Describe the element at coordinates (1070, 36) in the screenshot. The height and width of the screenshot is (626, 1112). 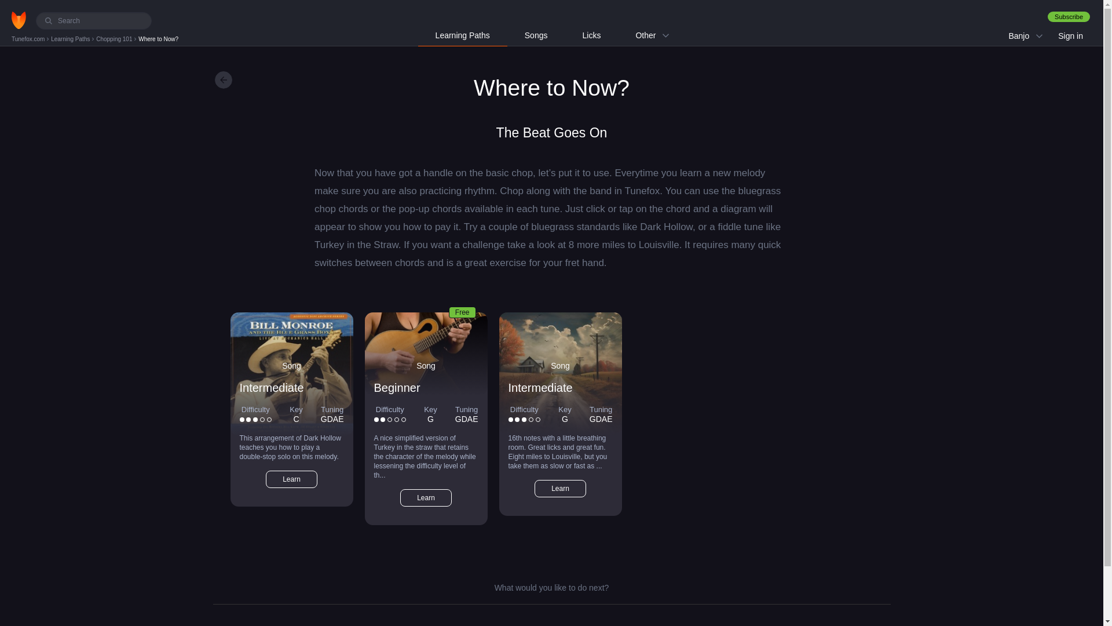
I see `Sign in` at that location.